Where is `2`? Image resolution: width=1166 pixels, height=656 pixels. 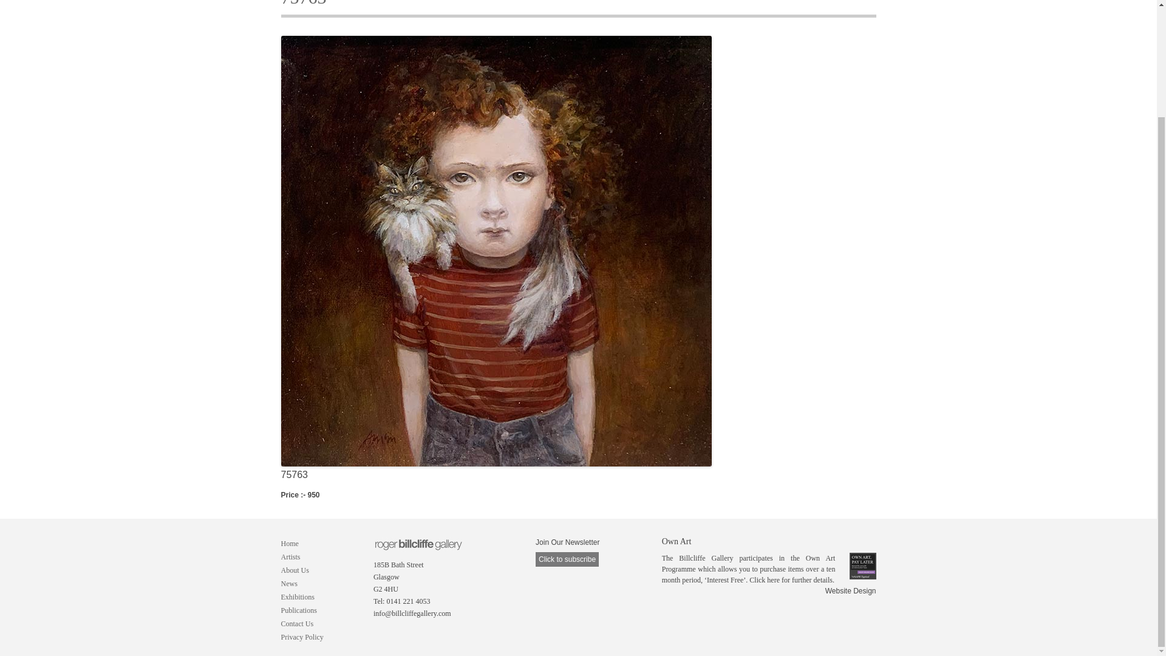
2 is located at coordinates (401, 635).